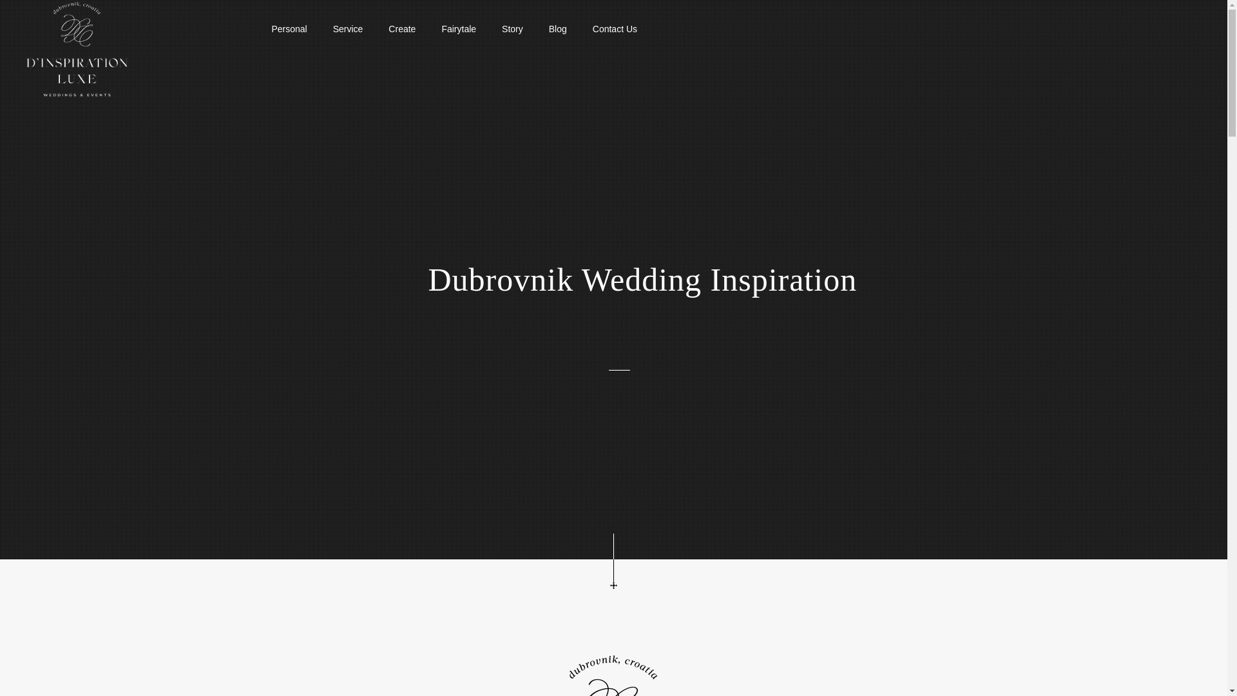  I want to click on Fairytale, so click(458, 28).